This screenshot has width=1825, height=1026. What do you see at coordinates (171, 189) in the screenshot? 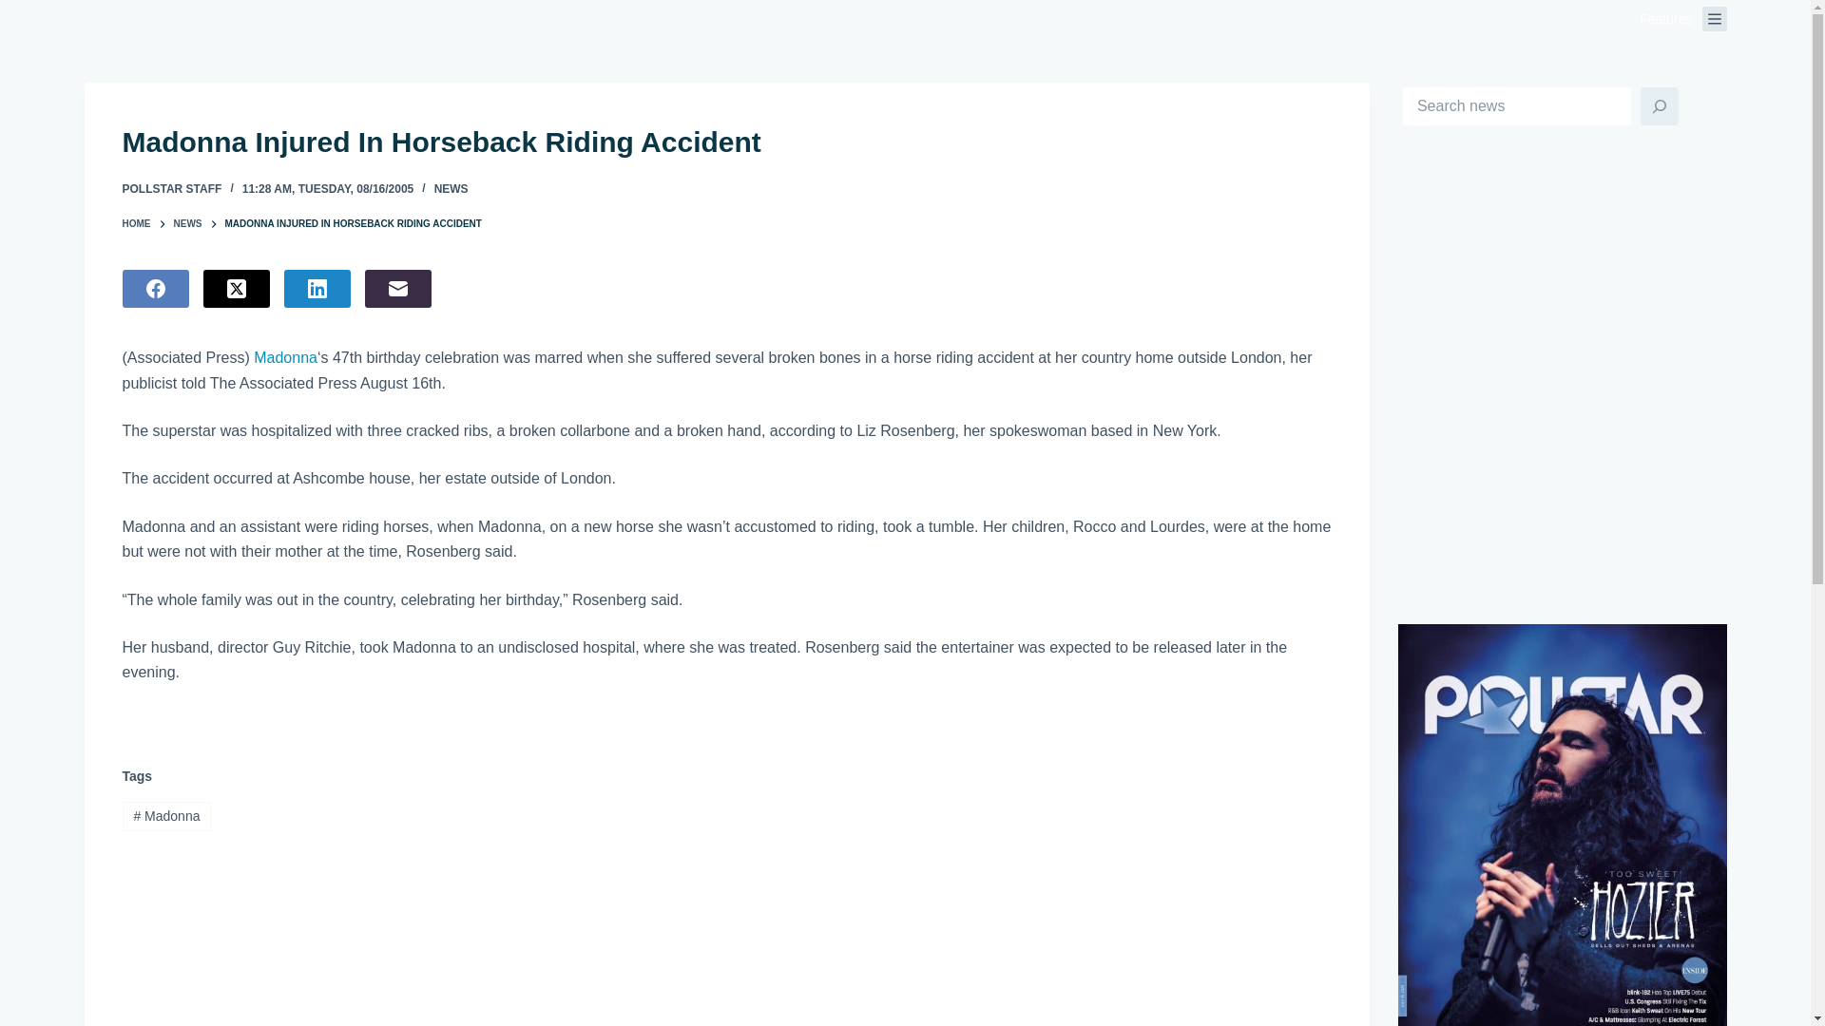
I see `Posts by Pollstar Staff` at bounding box center [171, 189].